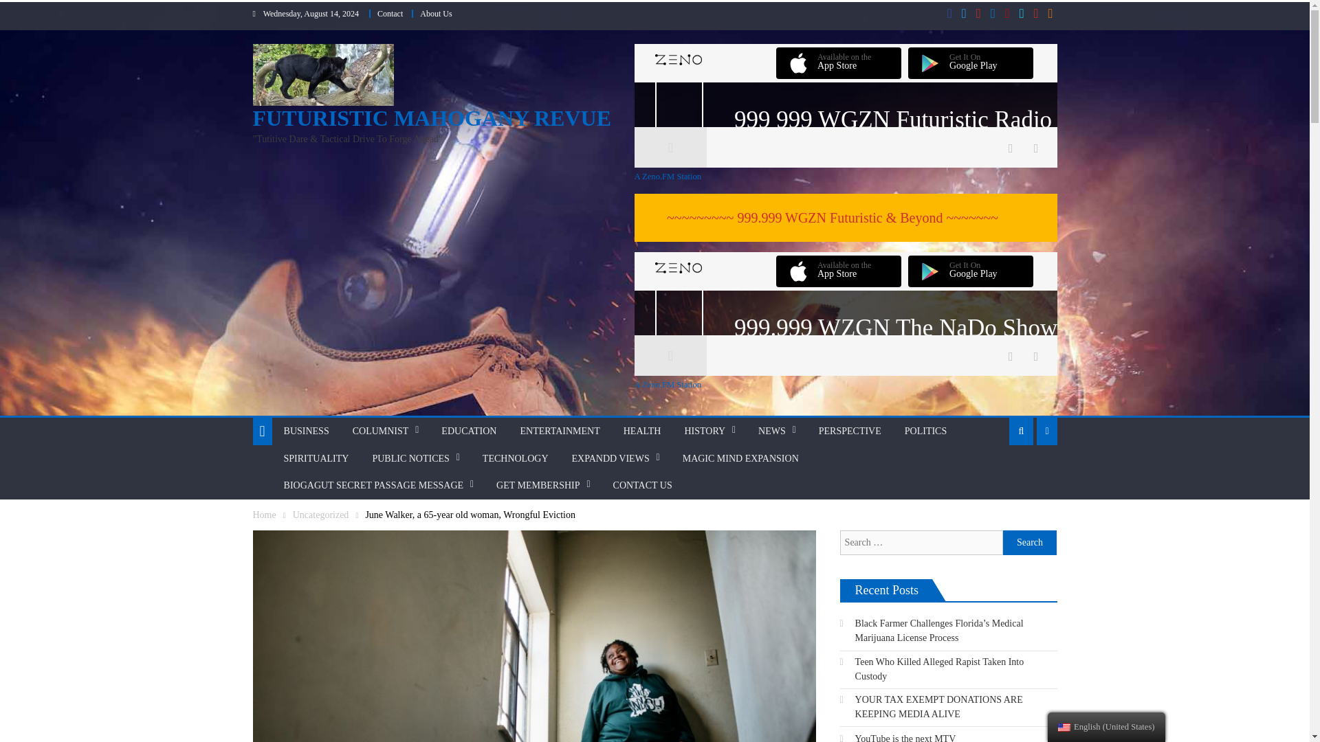 The height and width of the screenshot is (742, 1320). I want to click on PERSPECTIVE, so click(850, 431).